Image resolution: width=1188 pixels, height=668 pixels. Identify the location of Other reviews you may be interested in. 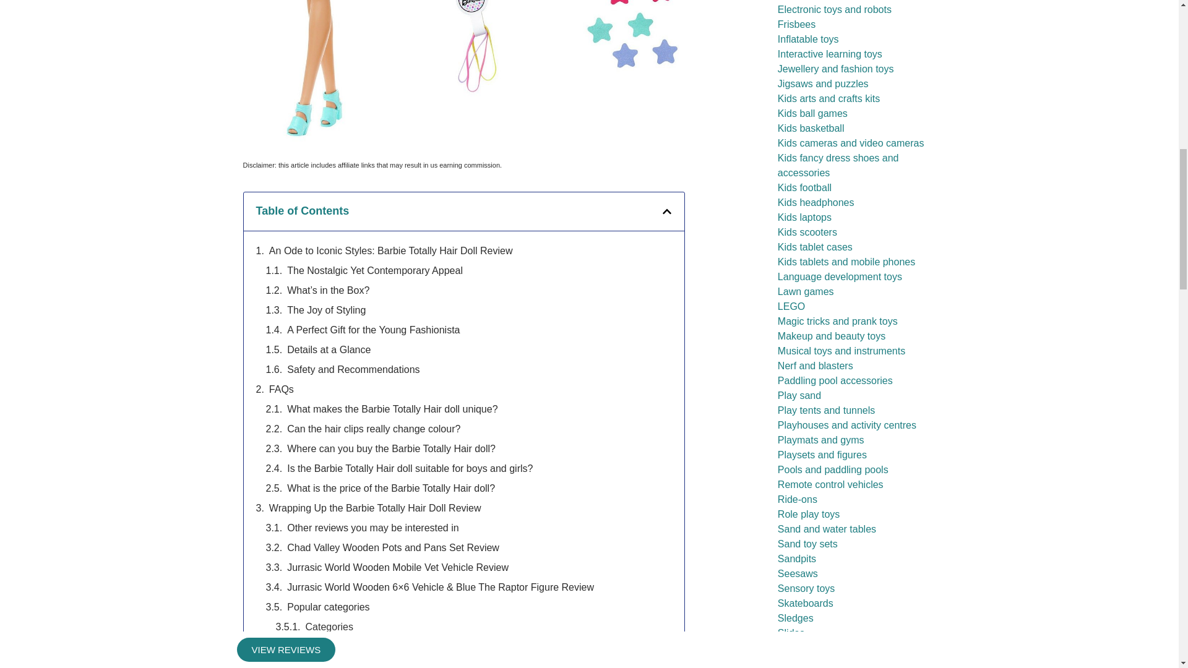
(372, 528).